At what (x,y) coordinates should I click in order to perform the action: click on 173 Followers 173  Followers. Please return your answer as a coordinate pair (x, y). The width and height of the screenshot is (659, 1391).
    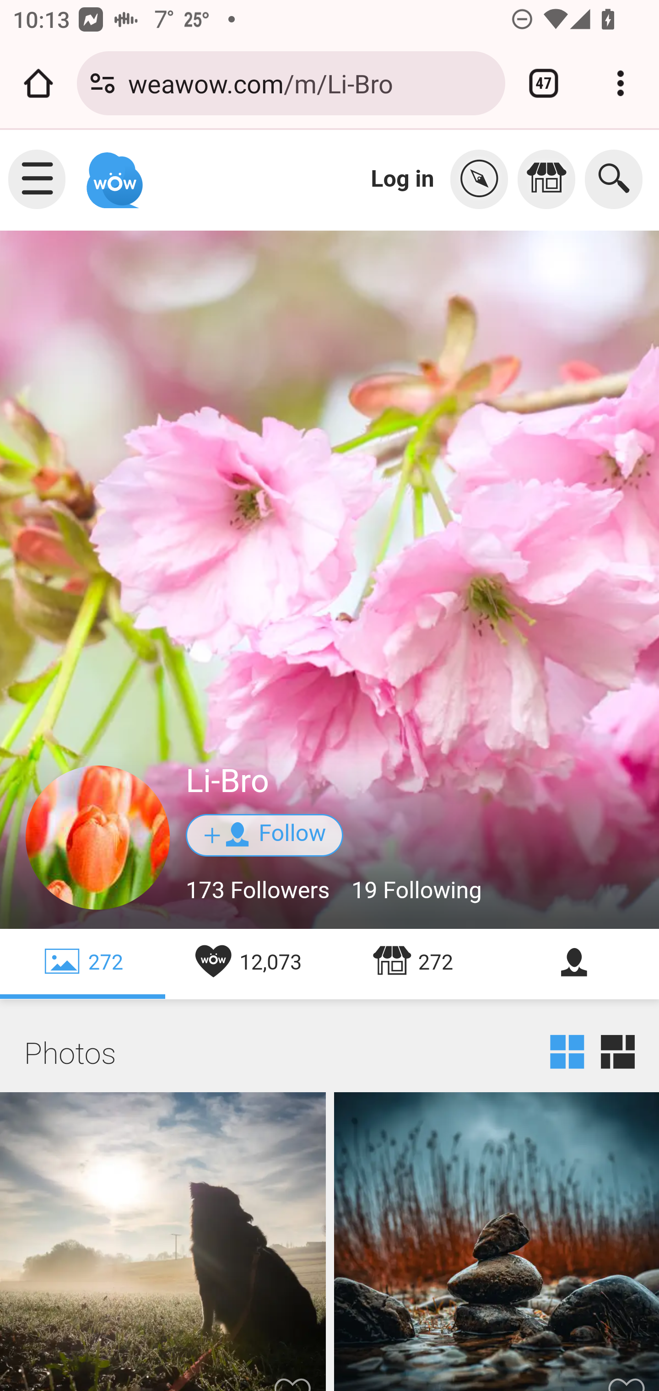
    Looking at the image, I should click on (259, 891).